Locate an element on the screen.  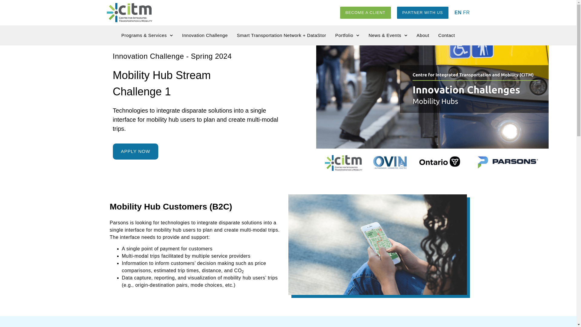
FR is located at coordinates (466, 12).